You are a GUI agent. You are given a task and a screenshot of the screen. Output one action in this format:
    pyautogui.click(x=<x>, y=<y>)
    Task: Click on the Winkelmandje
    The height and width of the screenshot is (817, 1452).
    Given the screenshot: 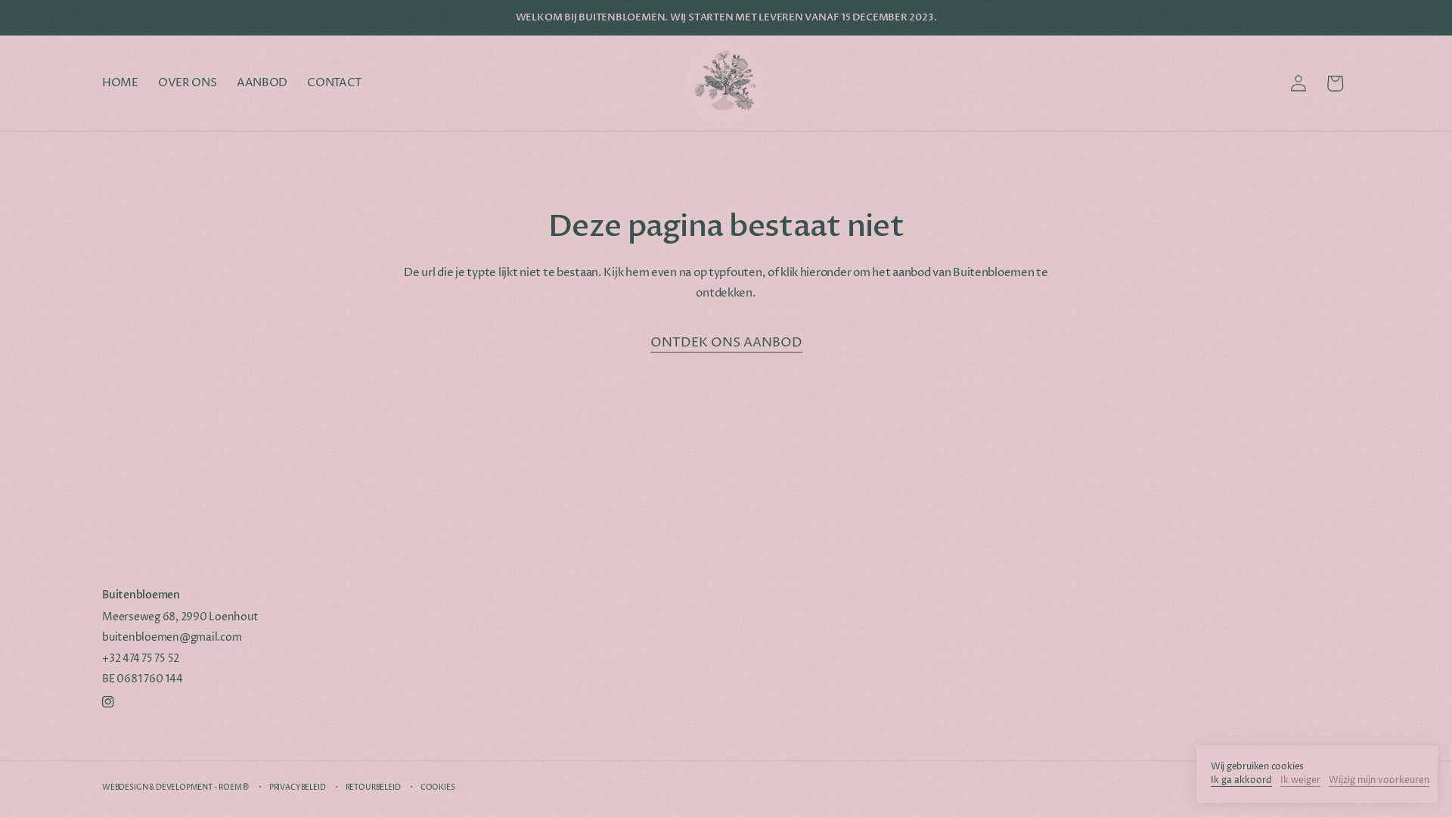 What is the action you would take?
    pyautogui.click(x=1335, y=83)
    